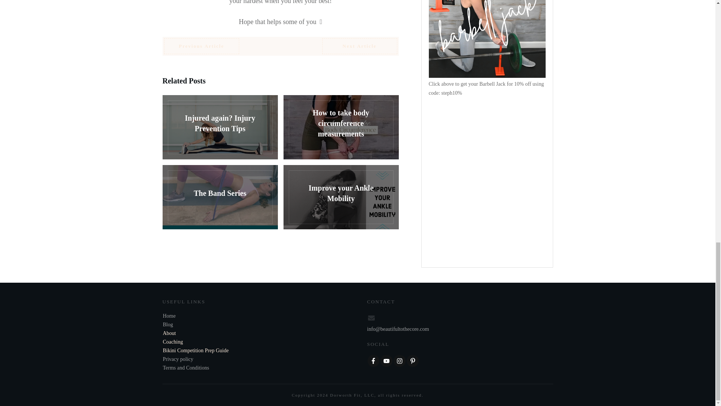 The height and width of the screenshot is (406, 721). What do you see at coordinates (341, 127) in the screenshot?
I see `How to take body circumference measurements` at bounding box center [341, 127].